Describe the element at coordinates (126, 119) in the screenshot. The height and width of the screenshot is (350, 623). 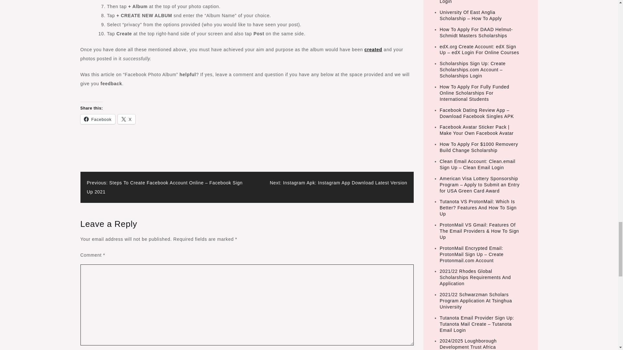
I see `Click to share on X` at that location.